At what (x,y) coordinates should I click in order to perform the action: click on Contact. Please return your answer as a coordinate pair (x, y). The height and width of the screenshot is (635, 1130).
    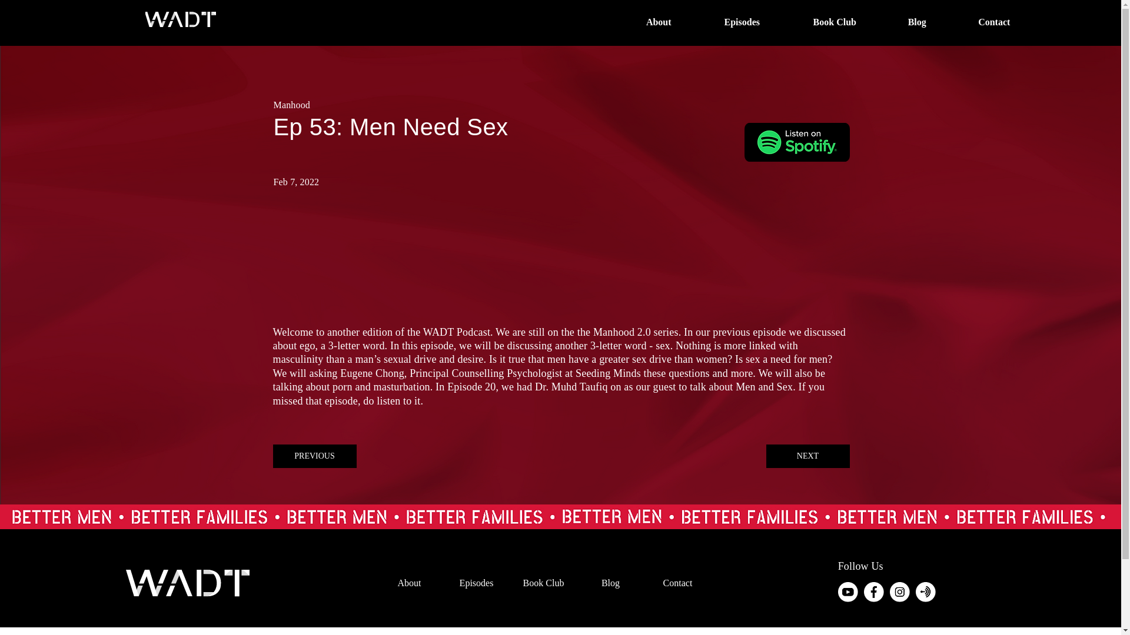
    Looking at the image, I should click on (994, 22).